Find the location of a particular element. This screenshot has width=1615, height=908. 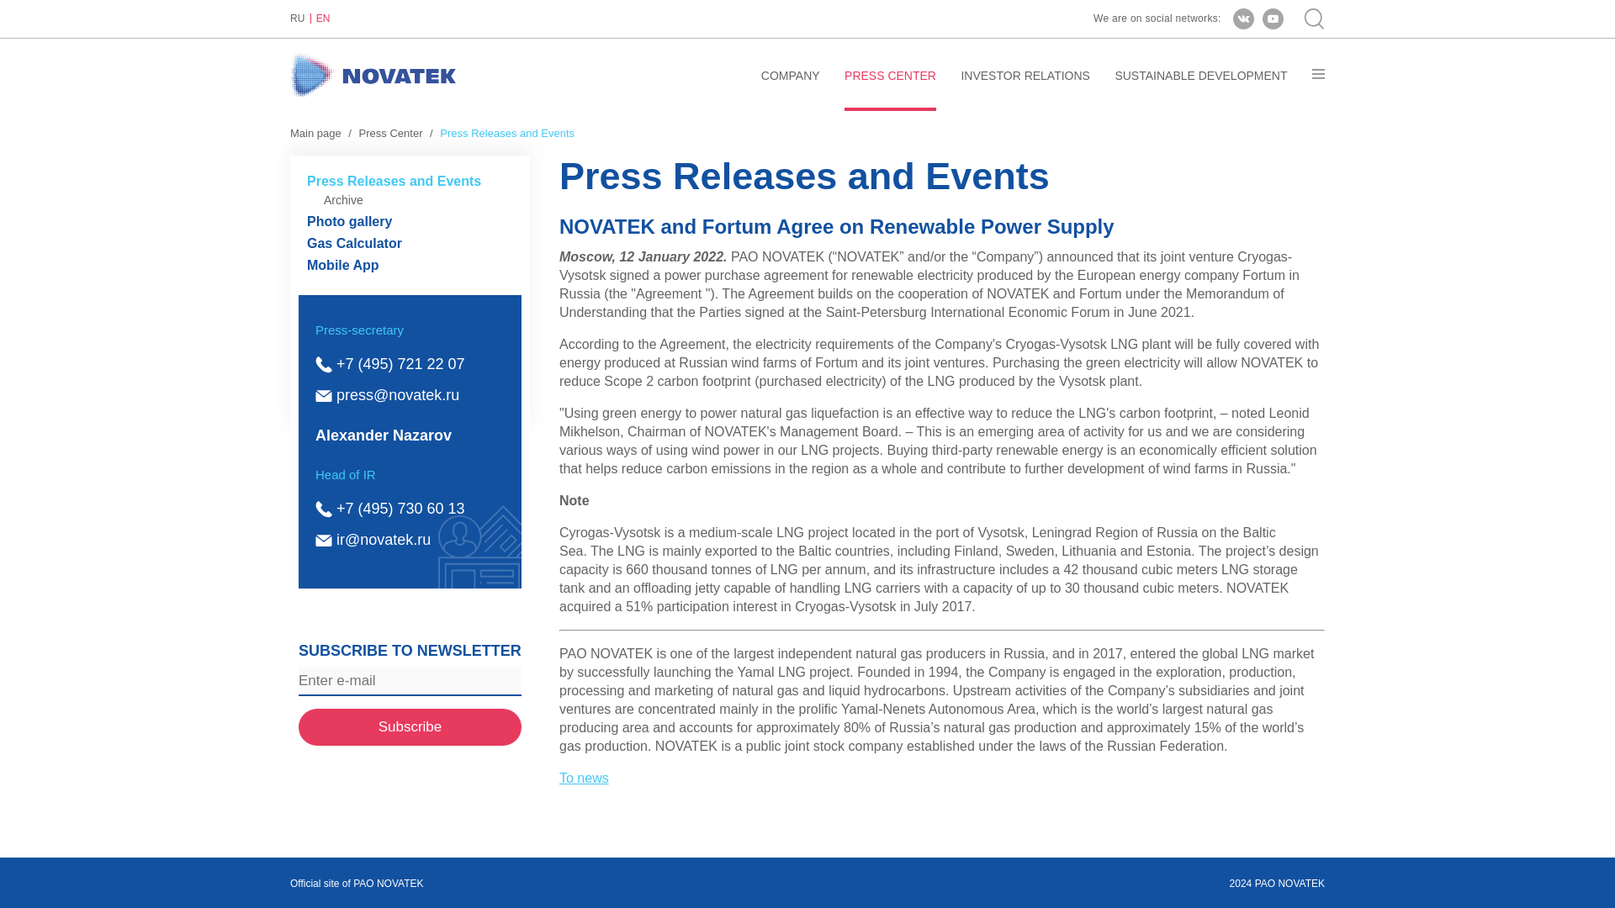

SUSTAINABLE DEVELOPMENT is located at coordinates (1200, 89).